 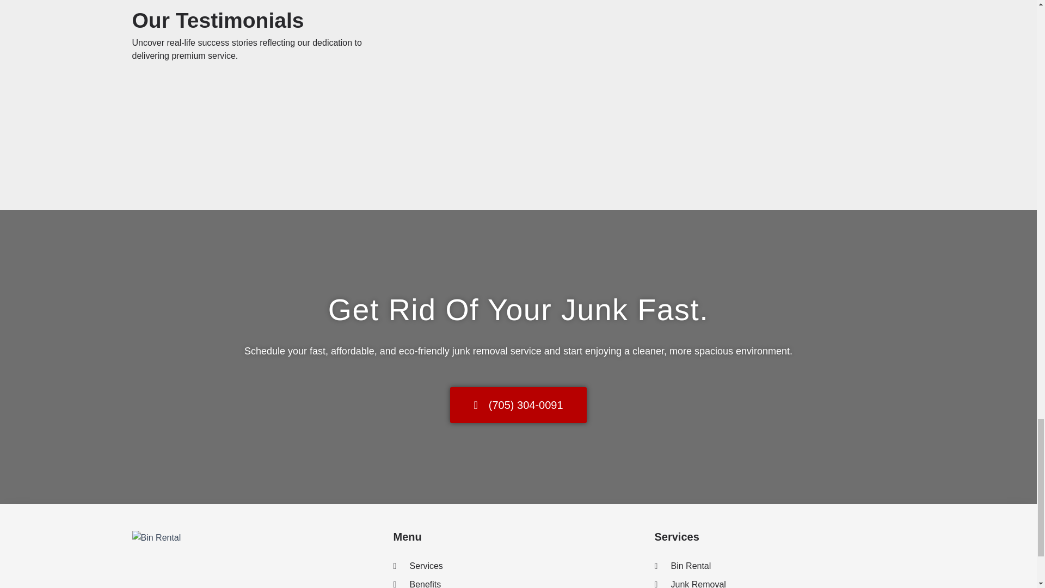 What do you see at coordinates (156, 538) in the screenshot?
I see `Bin rental` at bounding box center [156, 538].